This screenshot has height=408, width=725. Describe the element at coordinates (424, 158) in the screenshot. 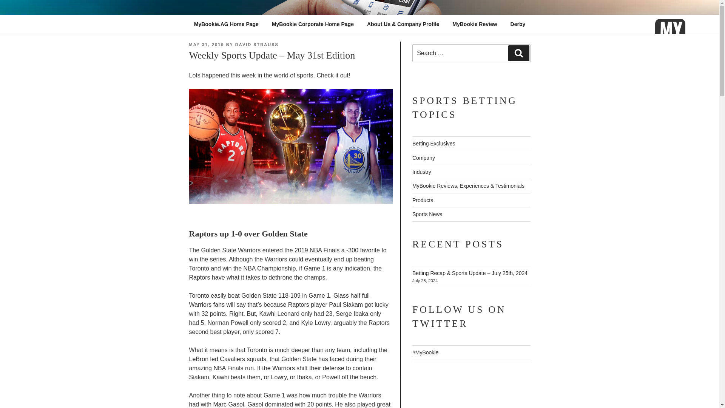

I see `Company` at that location.